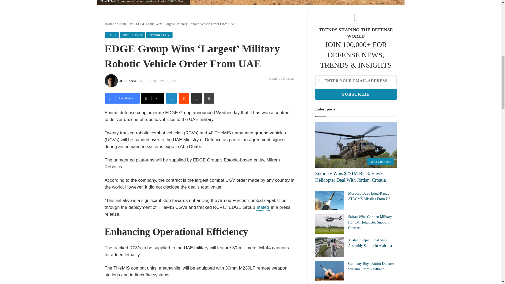  I want to click on Facebook, so click(122, 98).